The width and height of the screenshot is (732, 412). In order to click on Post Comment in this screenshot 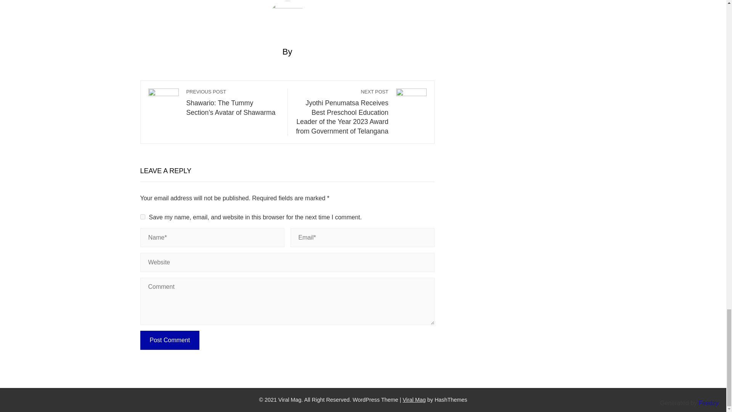, I will do `click(170, 340)`.